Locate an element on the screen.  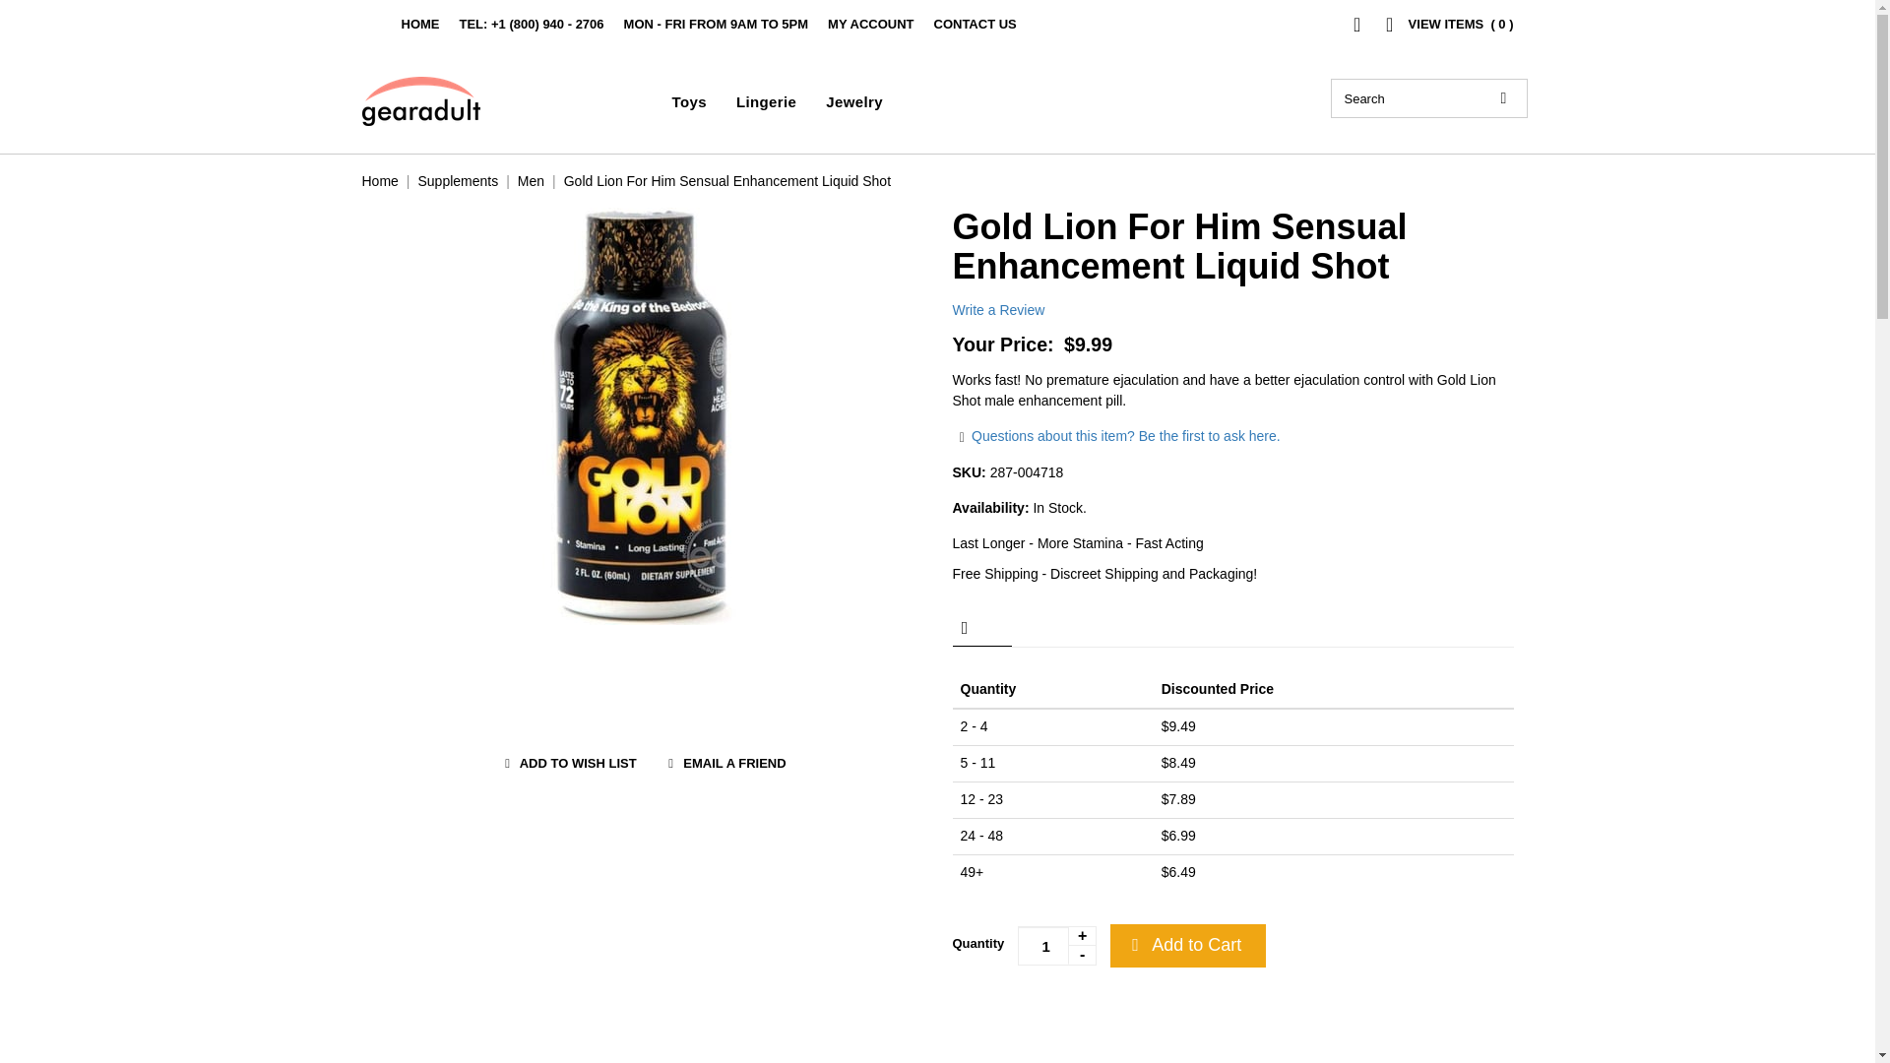
1 is located at coordinates (1057, 945).